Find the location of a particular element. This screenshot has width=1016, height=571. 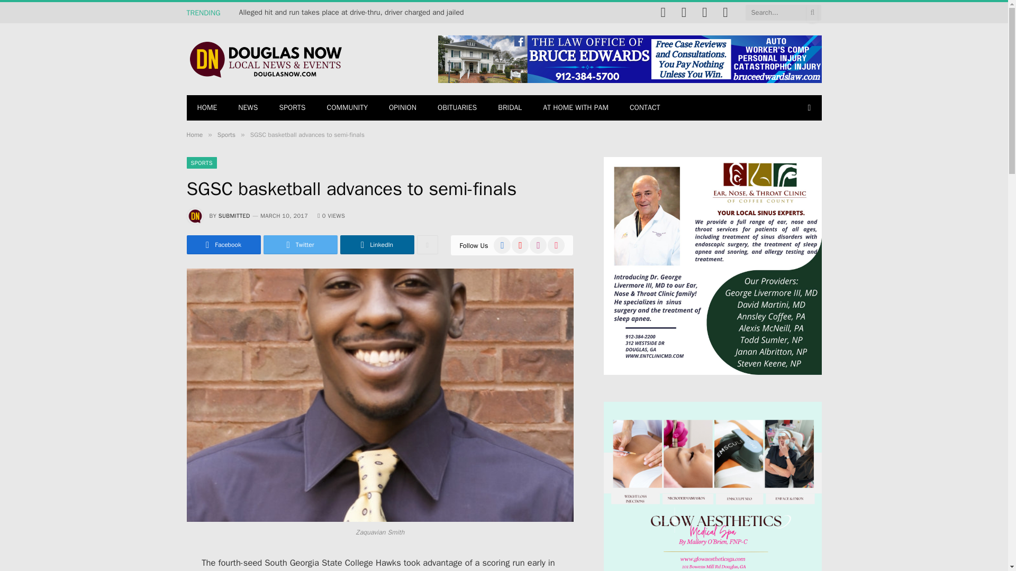

SPORTS is located at coordinates (292, 108).